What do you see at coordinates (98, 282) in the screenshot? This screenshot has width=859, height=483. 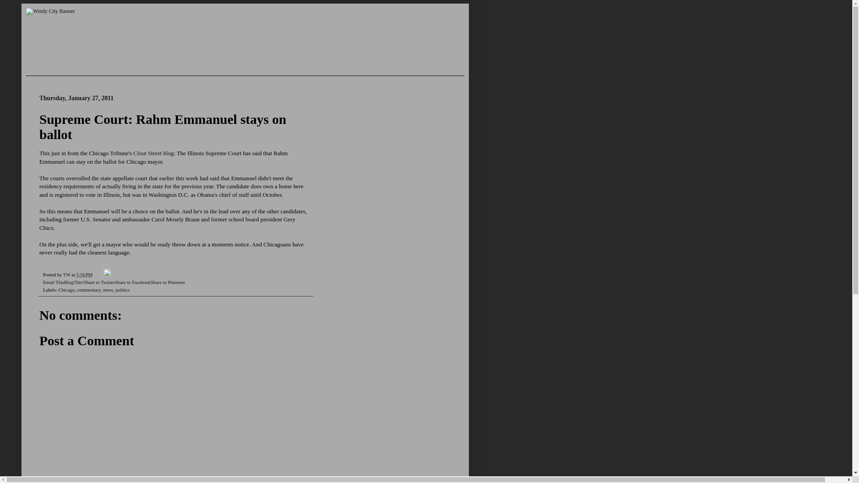 I see `Share to Twitter` at bounding box center [98, 282].